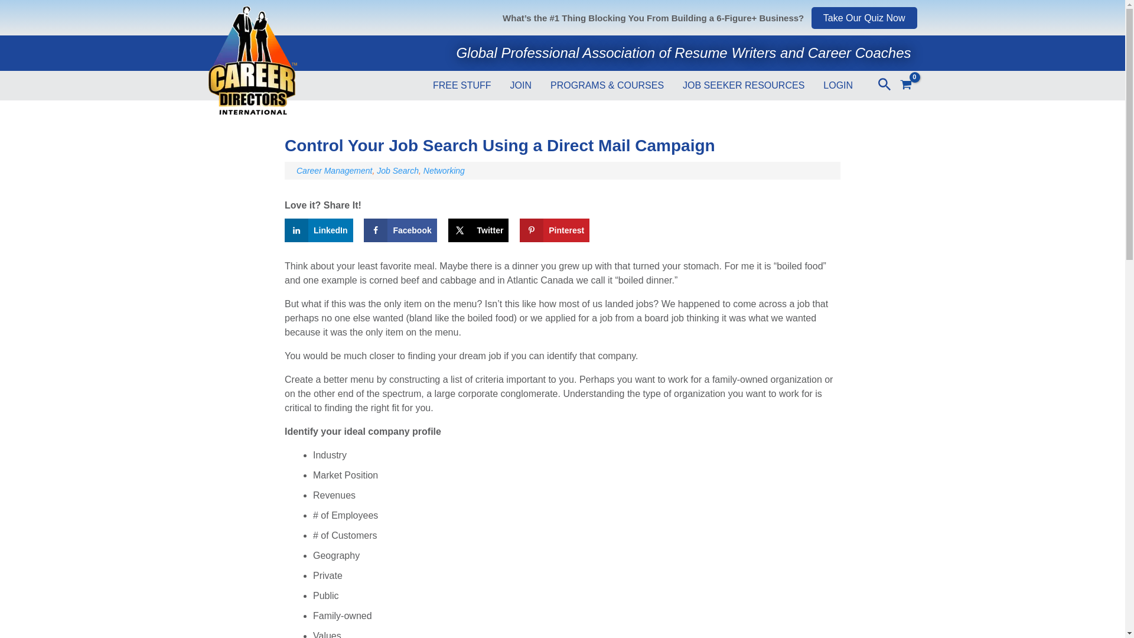 Image resolution: width=1134 pixels, height=638 pixels. I want to click on JOB SEEKER RESOURCES, so click(744, 83).